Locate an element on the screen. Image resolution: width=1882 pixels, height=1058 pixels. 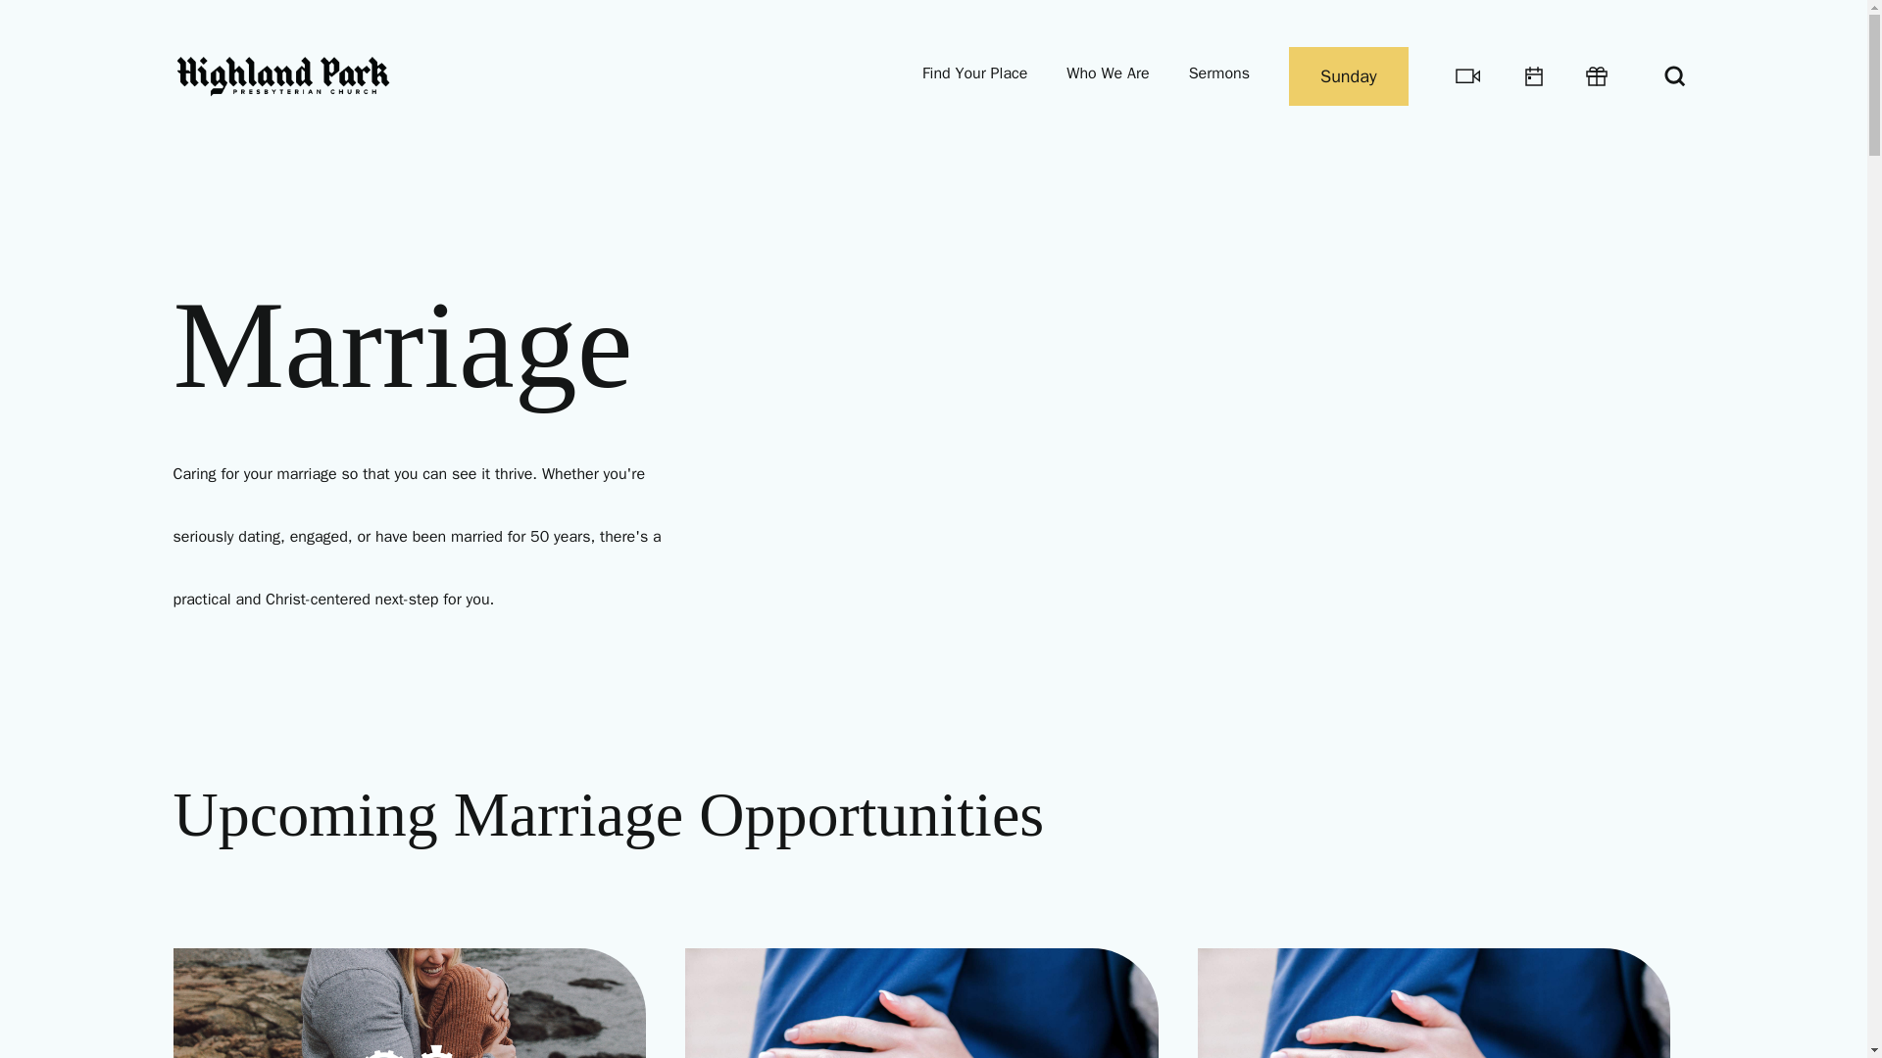
Sermons is located at coordinates (1219, 75).